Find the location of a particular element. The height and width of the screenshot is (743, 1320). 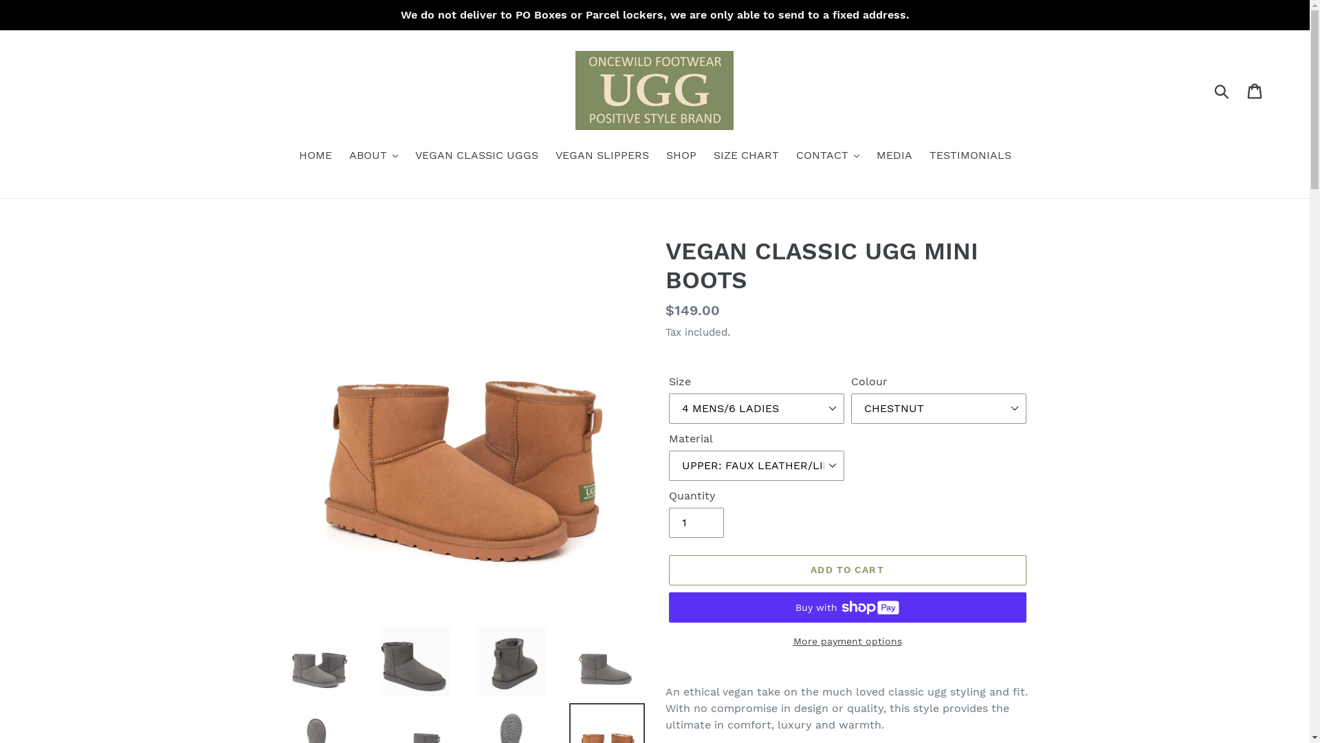

HOME is located at coordinates (315, 157).